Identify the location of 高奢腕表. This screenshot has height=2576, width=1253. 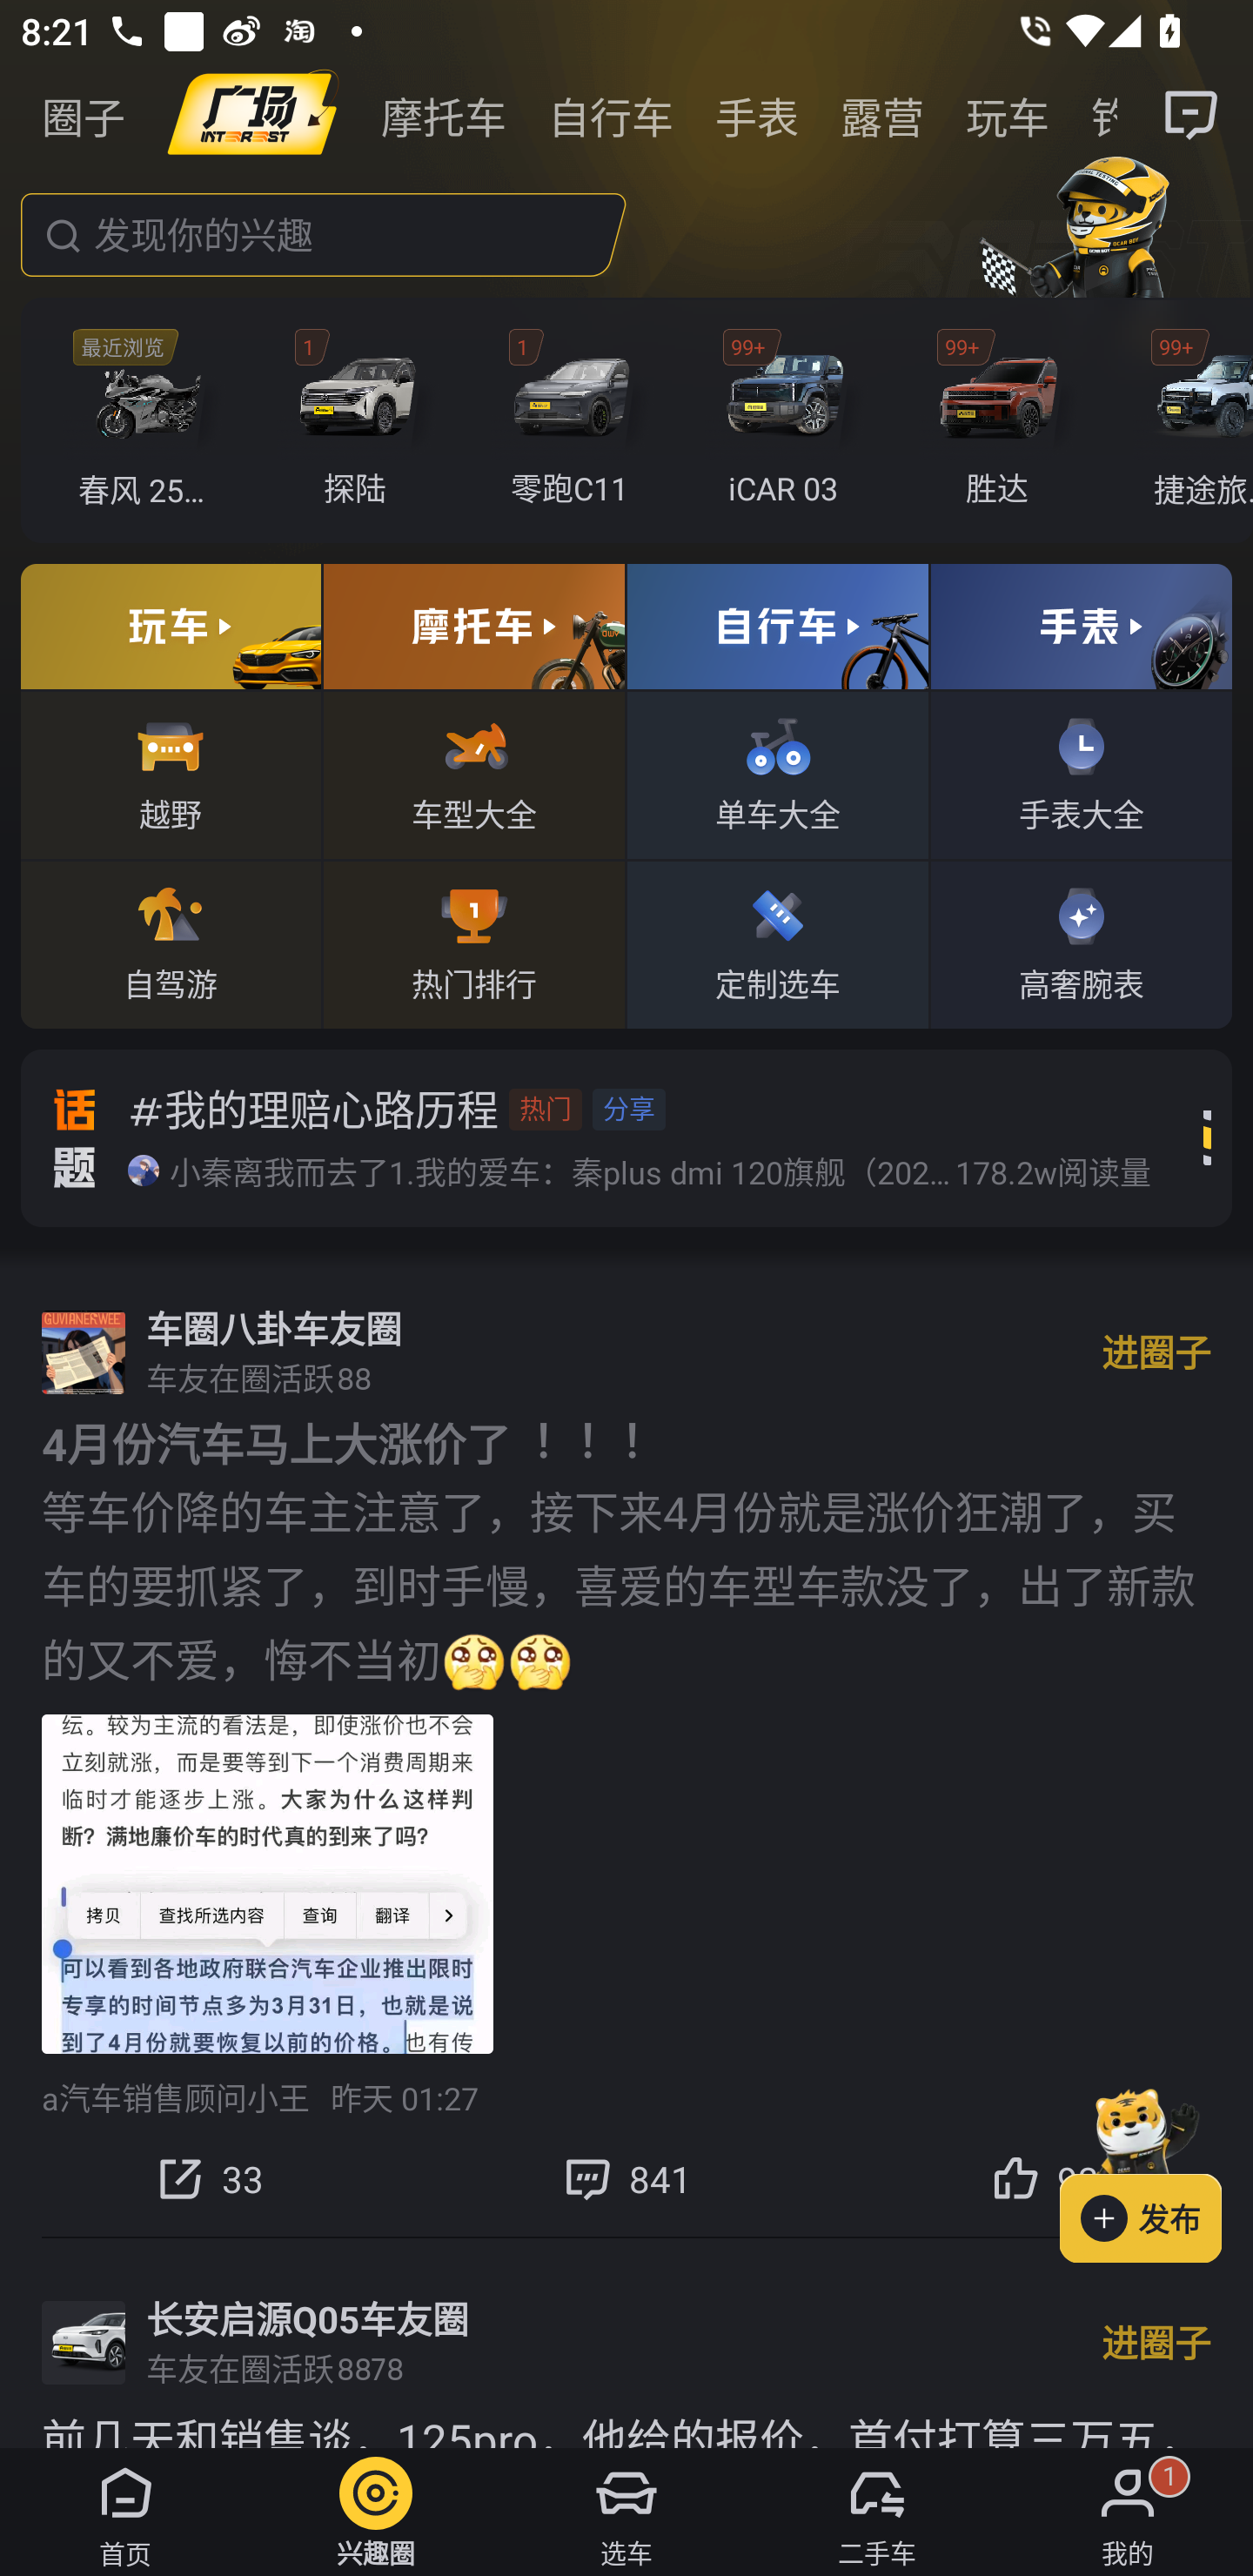
(1081, 943).